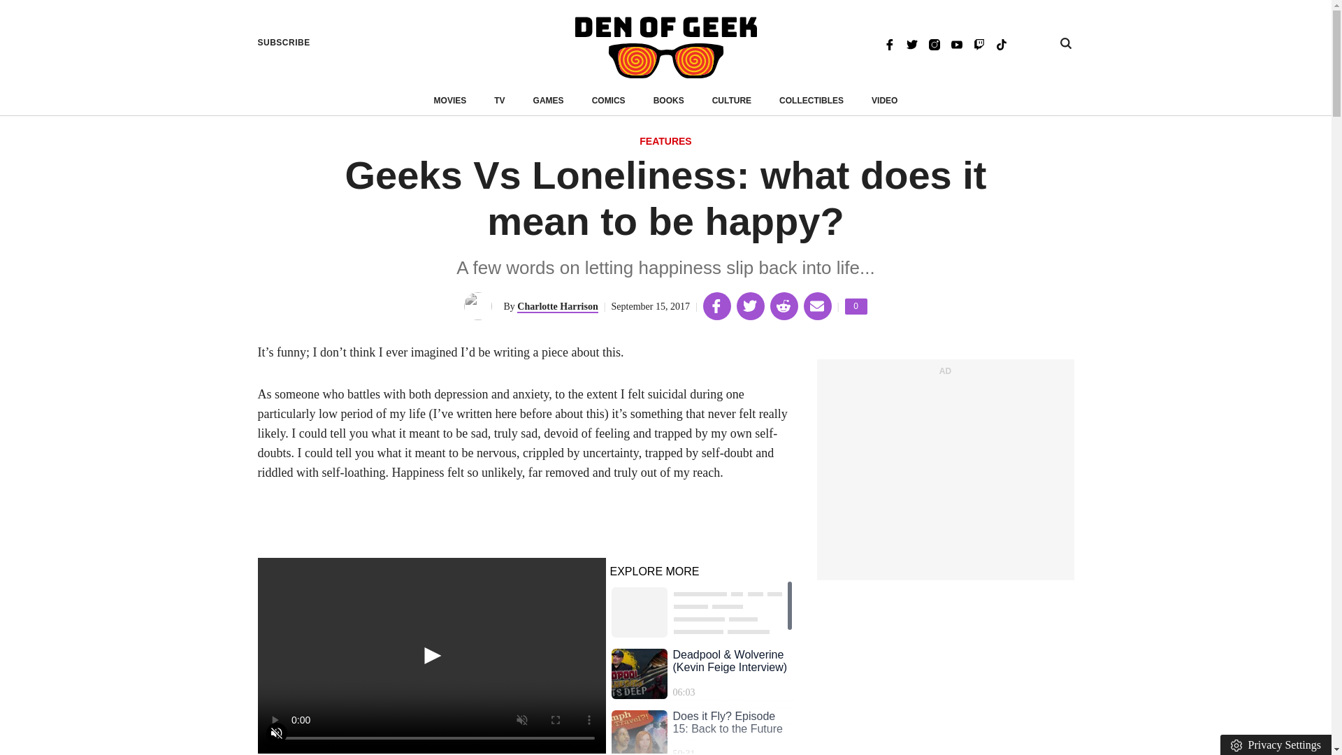  Describe the element at coordinates (548, 101) in the screenshot. I see `GAMES` at that location.